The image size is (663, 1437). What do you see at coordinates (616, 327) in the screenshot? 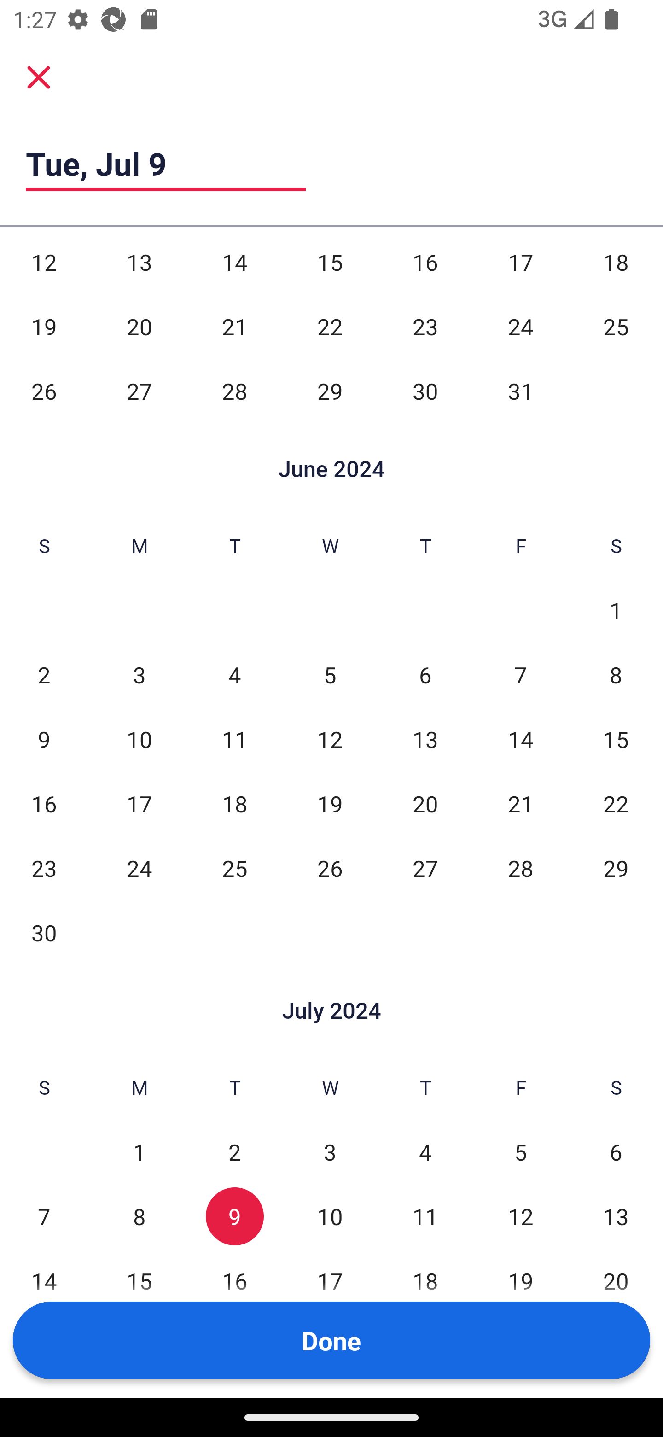
I see `25 Sat, May 25, Not Selected` at bounding box center [616, 327].